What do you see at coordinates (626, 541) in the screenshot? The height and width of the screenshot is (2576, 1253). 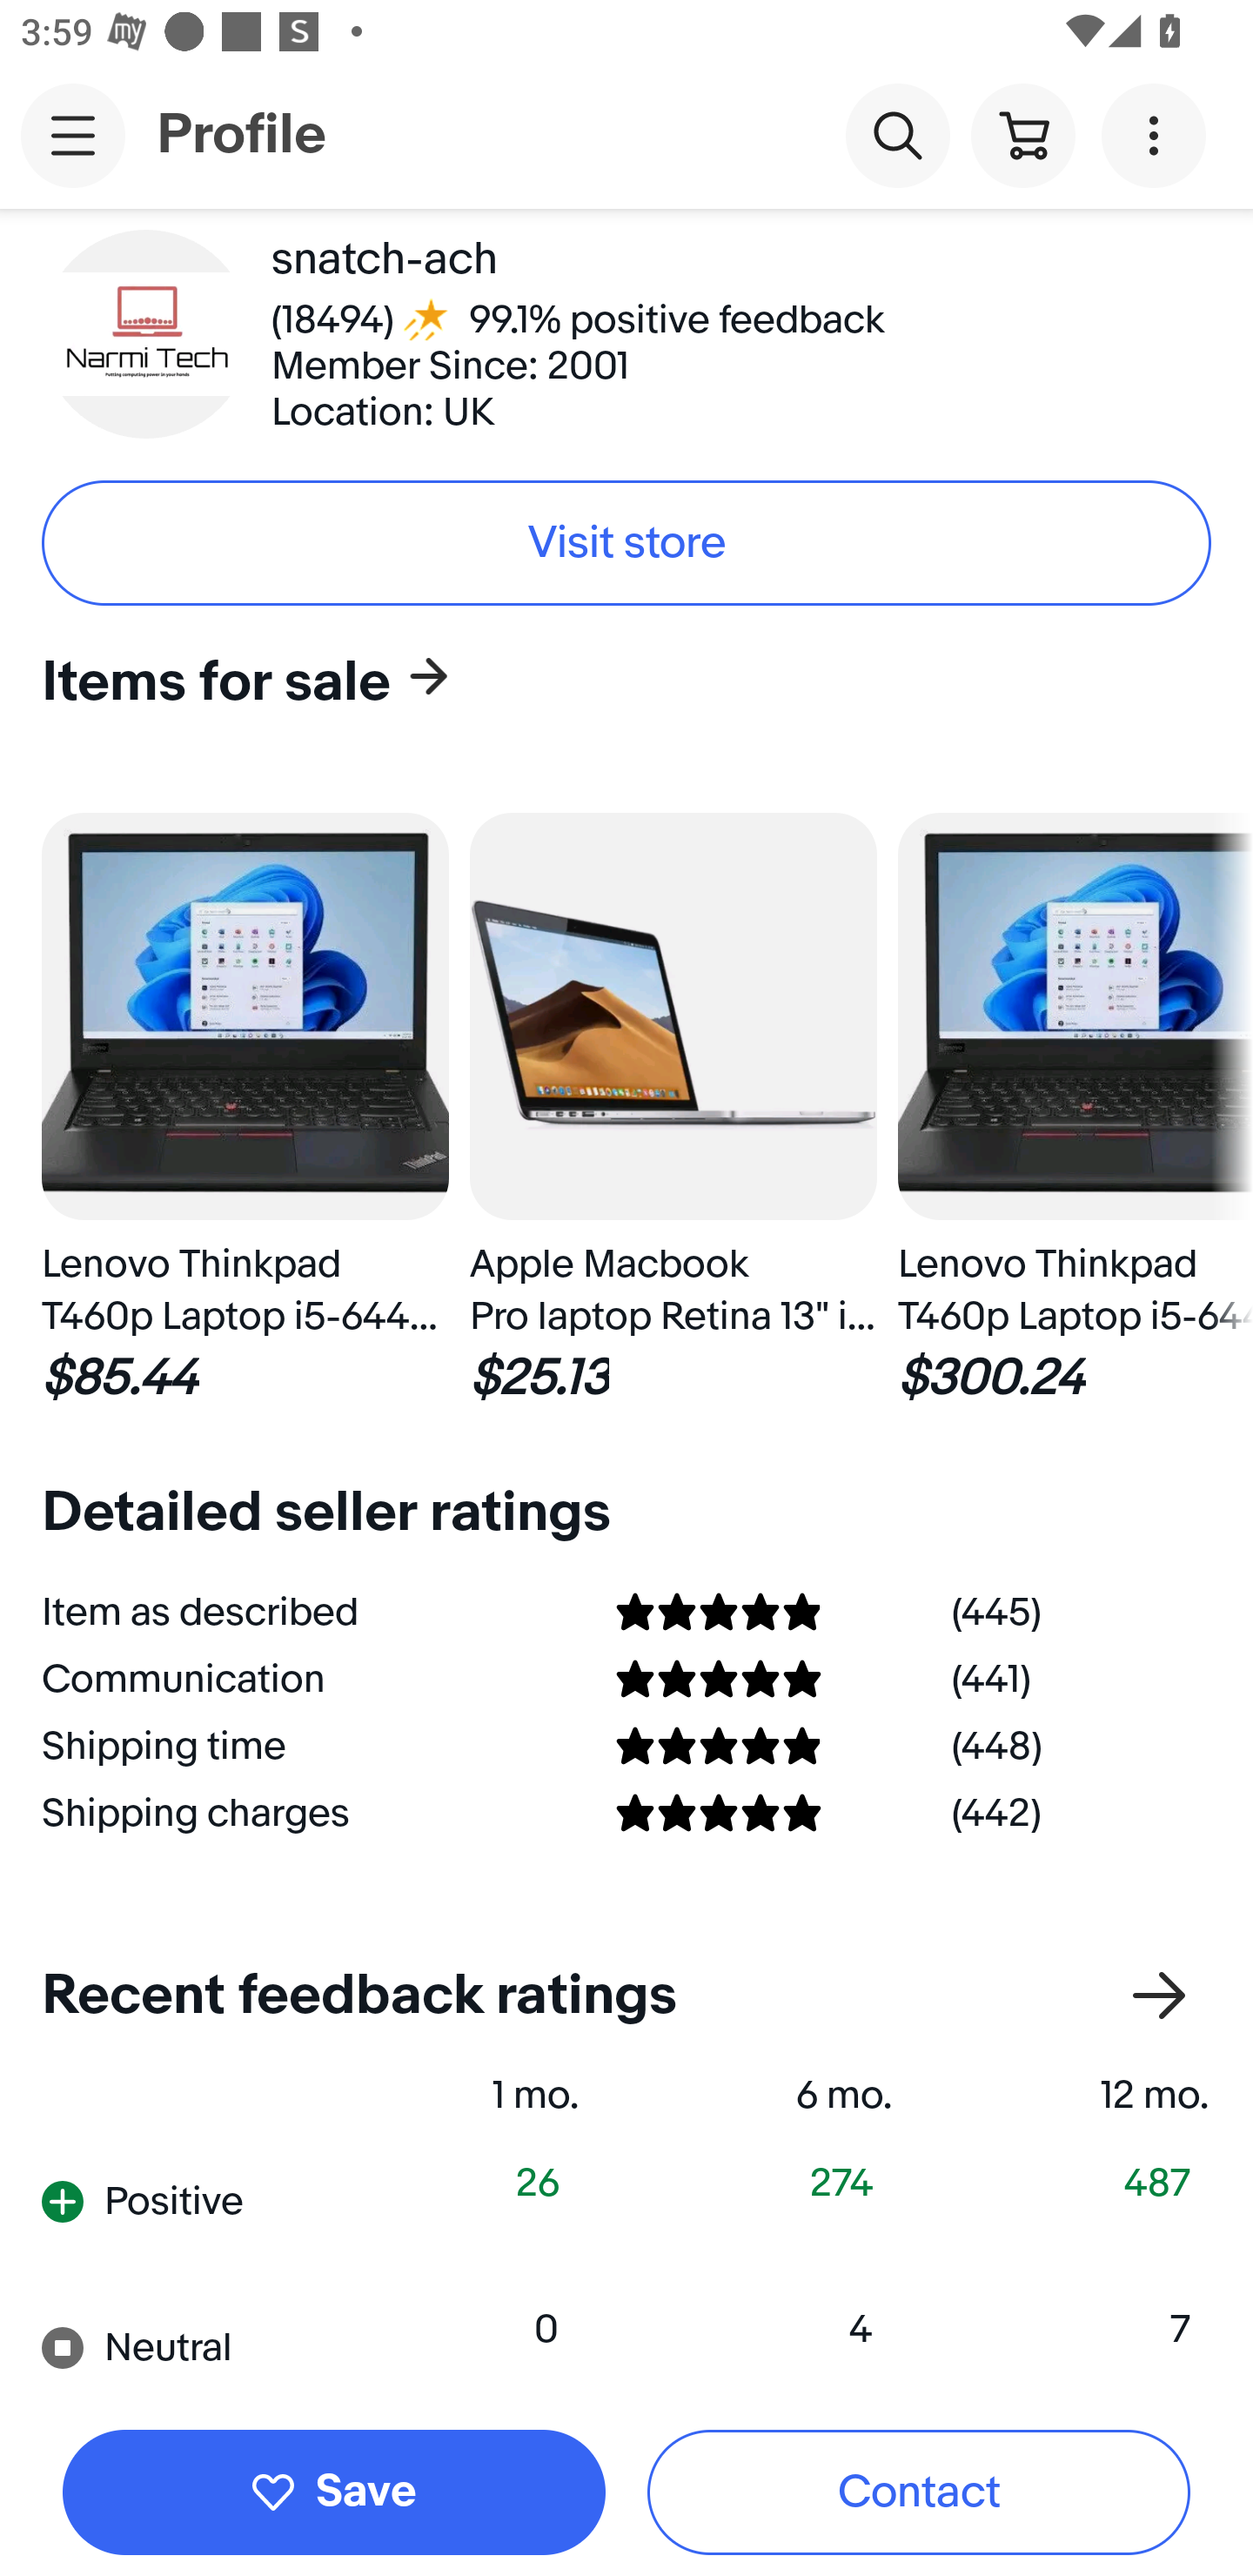 I see `Visit store` at bounding box center [626, 541].